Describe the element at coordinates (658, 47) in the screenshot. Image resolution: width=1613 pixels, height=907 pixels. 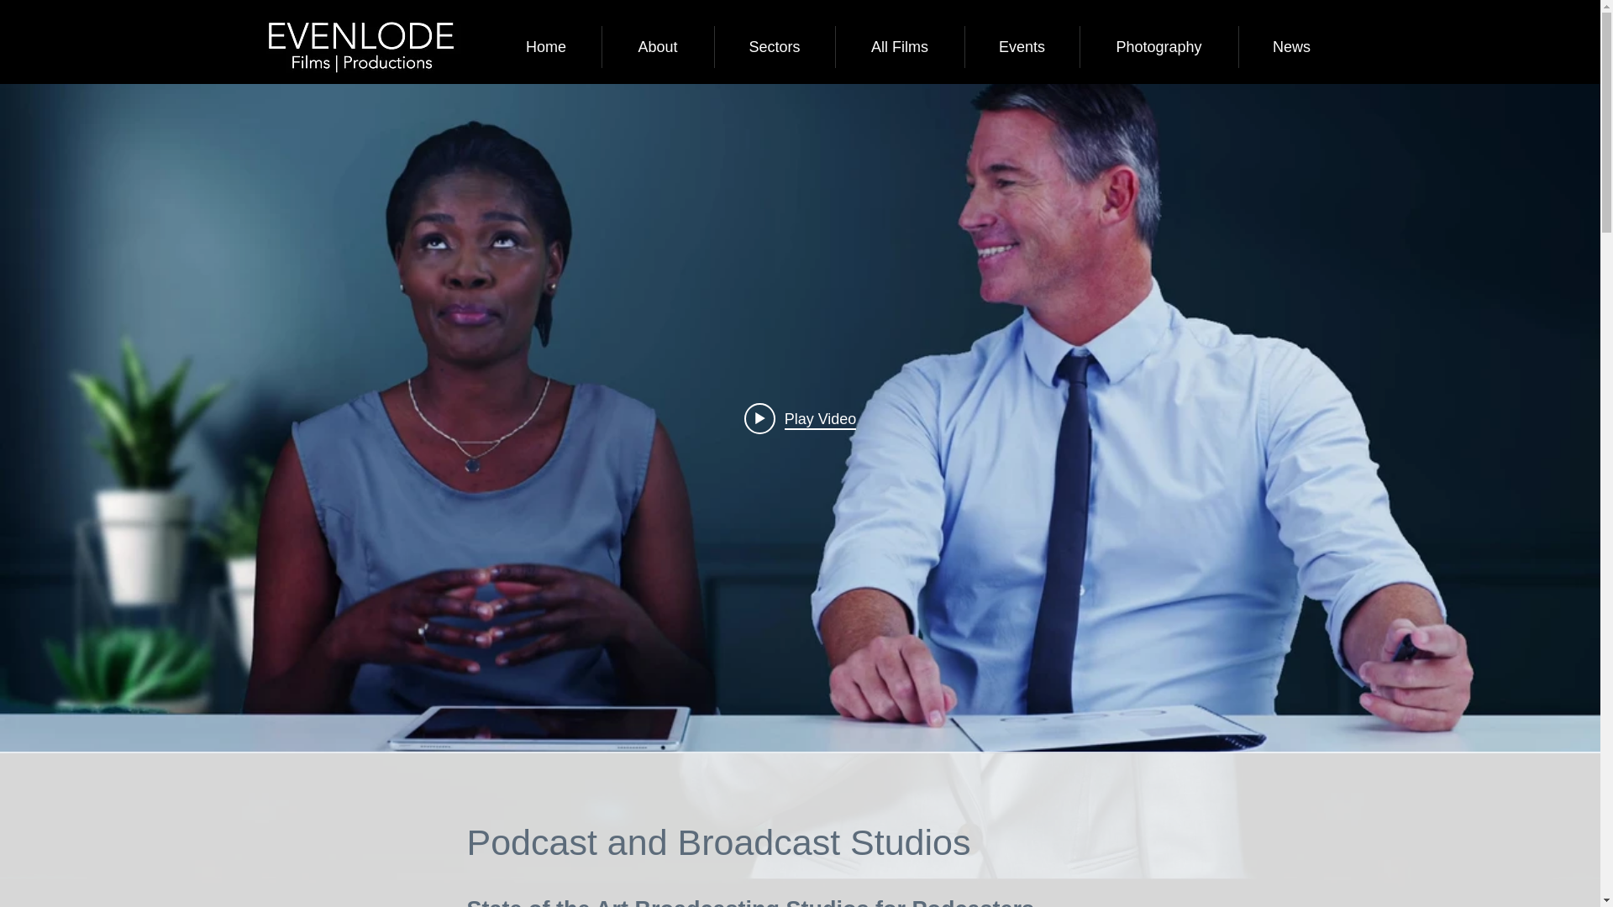
I see `About` at that location.